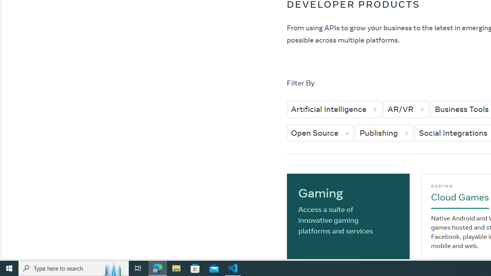 Image resolution: width=491 pixels, height=276 pixels. Describe the element at coordinates (406, 109) in the screenshot. I see `AR/VR` at that location.